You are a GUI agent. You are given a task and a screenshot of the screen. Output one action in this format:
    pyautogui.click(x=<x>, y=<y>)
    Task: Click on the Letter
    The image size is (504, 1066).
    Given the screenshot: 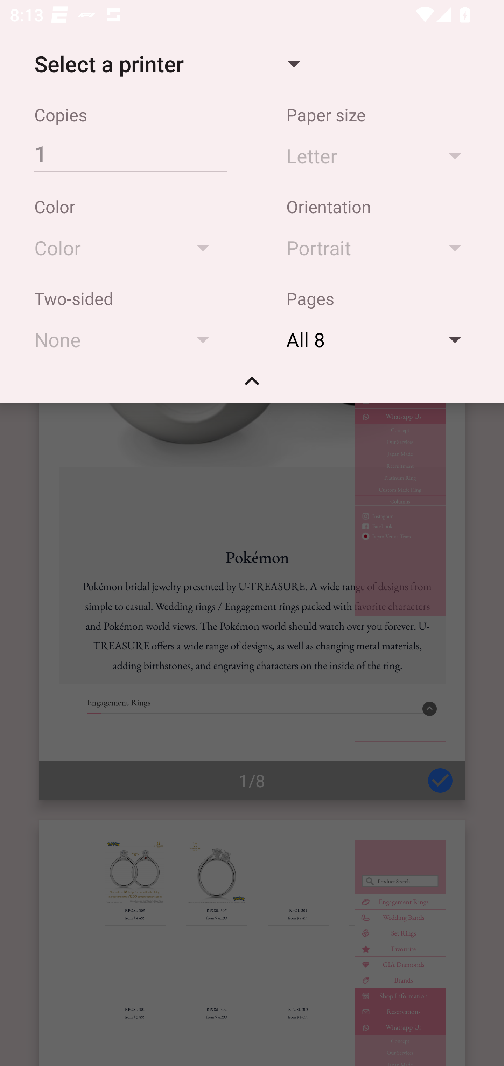 What is the action you would take?
    pyautogui.click(x=380, y=155)
    